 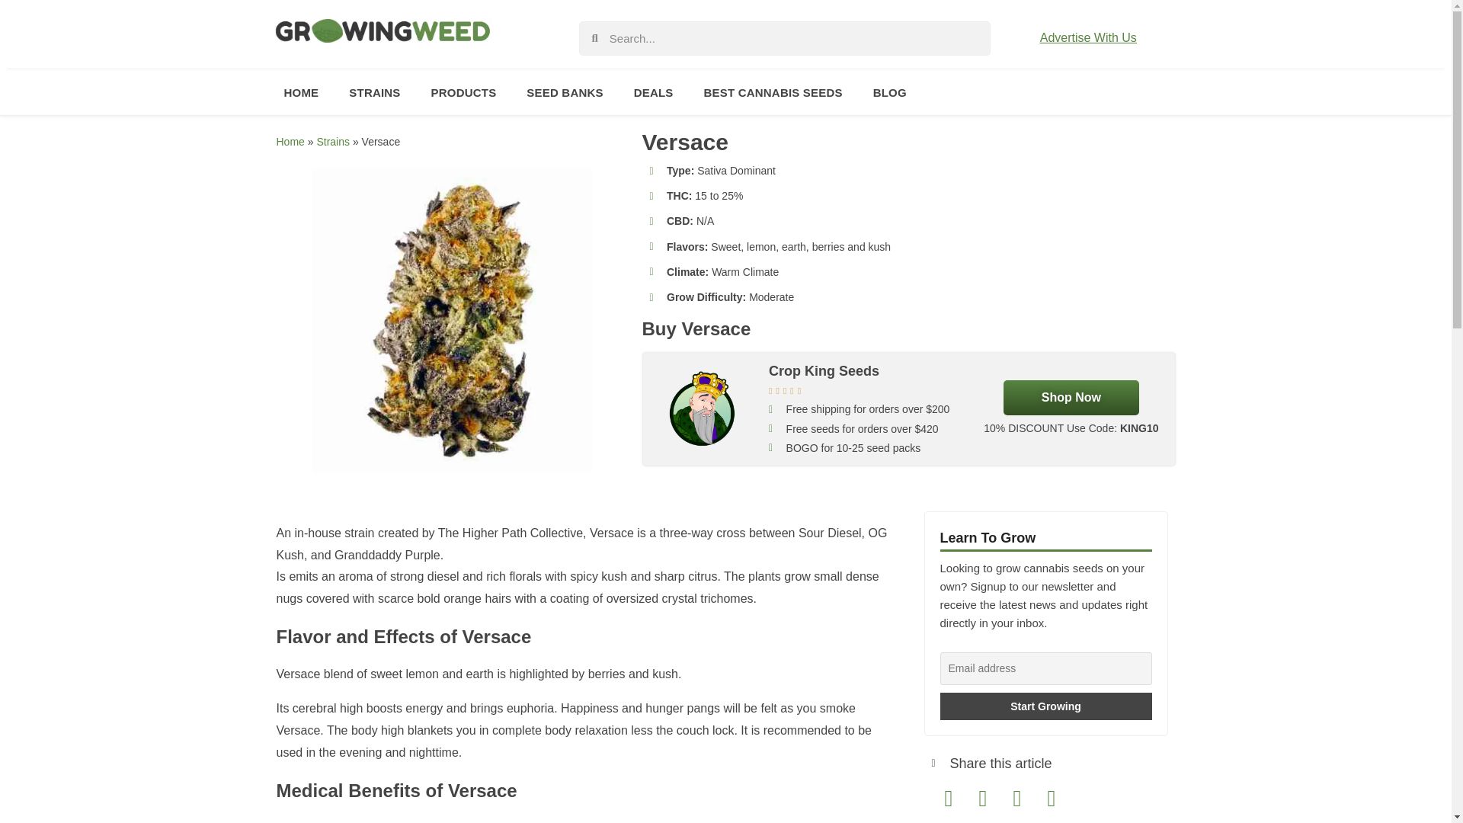 What do you see at coordinates (1071, 398) in the screenshot?
I see `Crop King Seeds` at bounding box center [1071, 398].